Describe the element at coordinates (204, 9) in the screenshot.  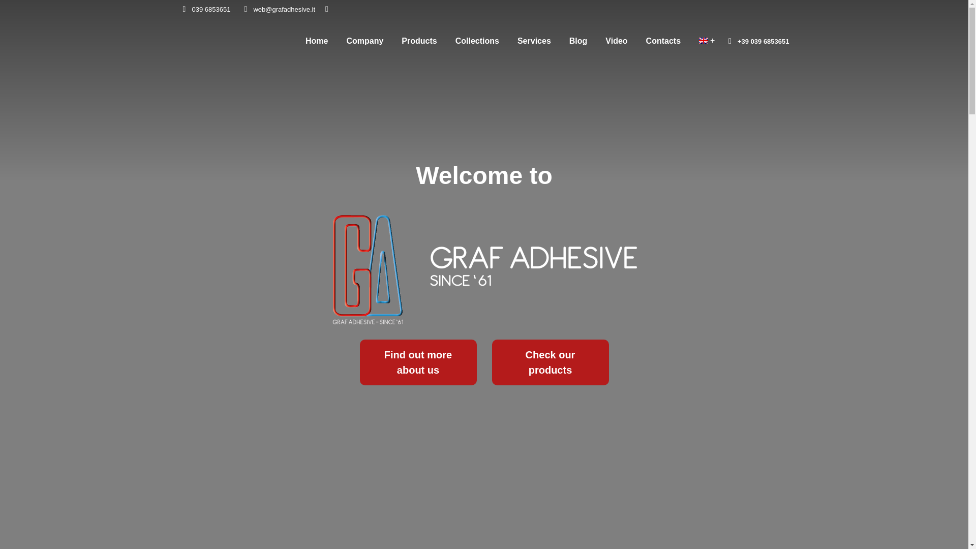
I see `039 6853651` at that location.